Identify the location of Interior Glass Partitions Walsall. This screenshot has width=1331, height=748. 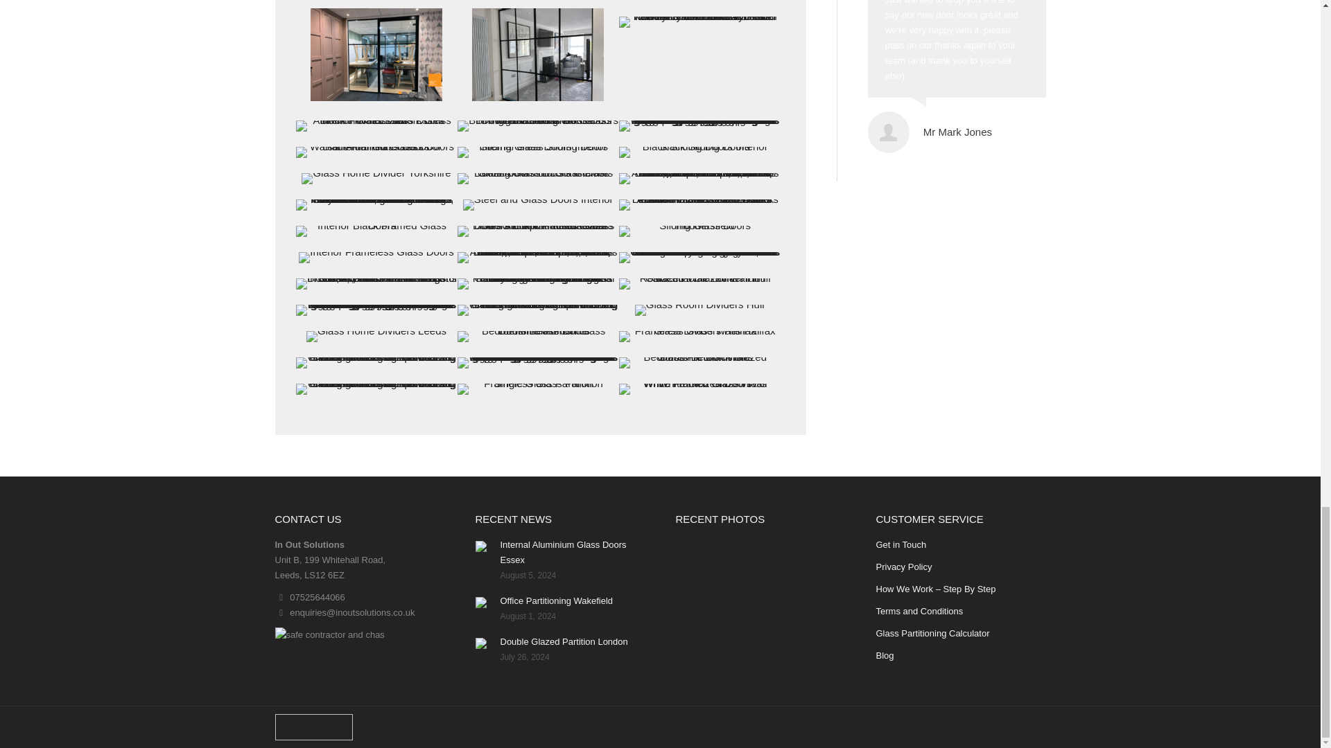
(376, 152).